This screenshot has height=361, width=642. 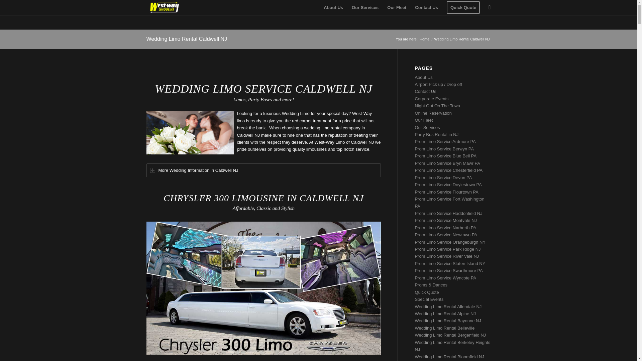 I want to click on About Us, so click(x=423, y=77).